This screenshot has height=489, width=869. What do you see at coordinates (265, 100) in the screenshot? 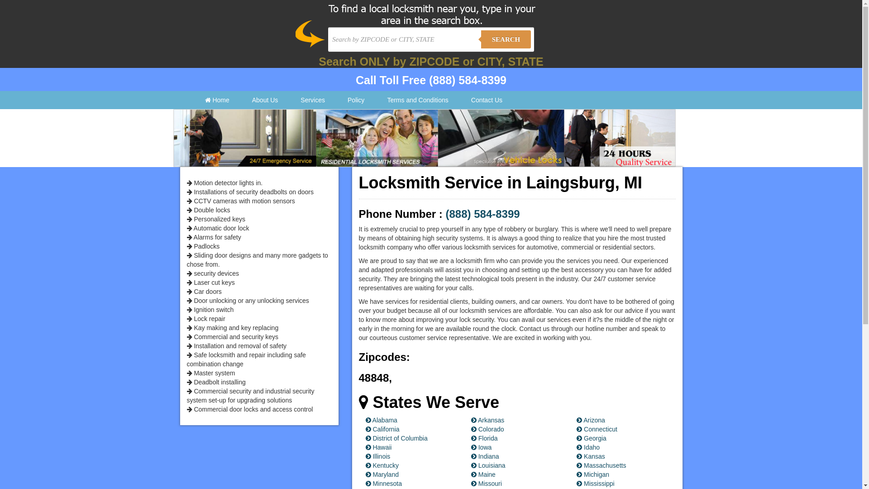
I see `About Us` at bounding box center [265, 100].